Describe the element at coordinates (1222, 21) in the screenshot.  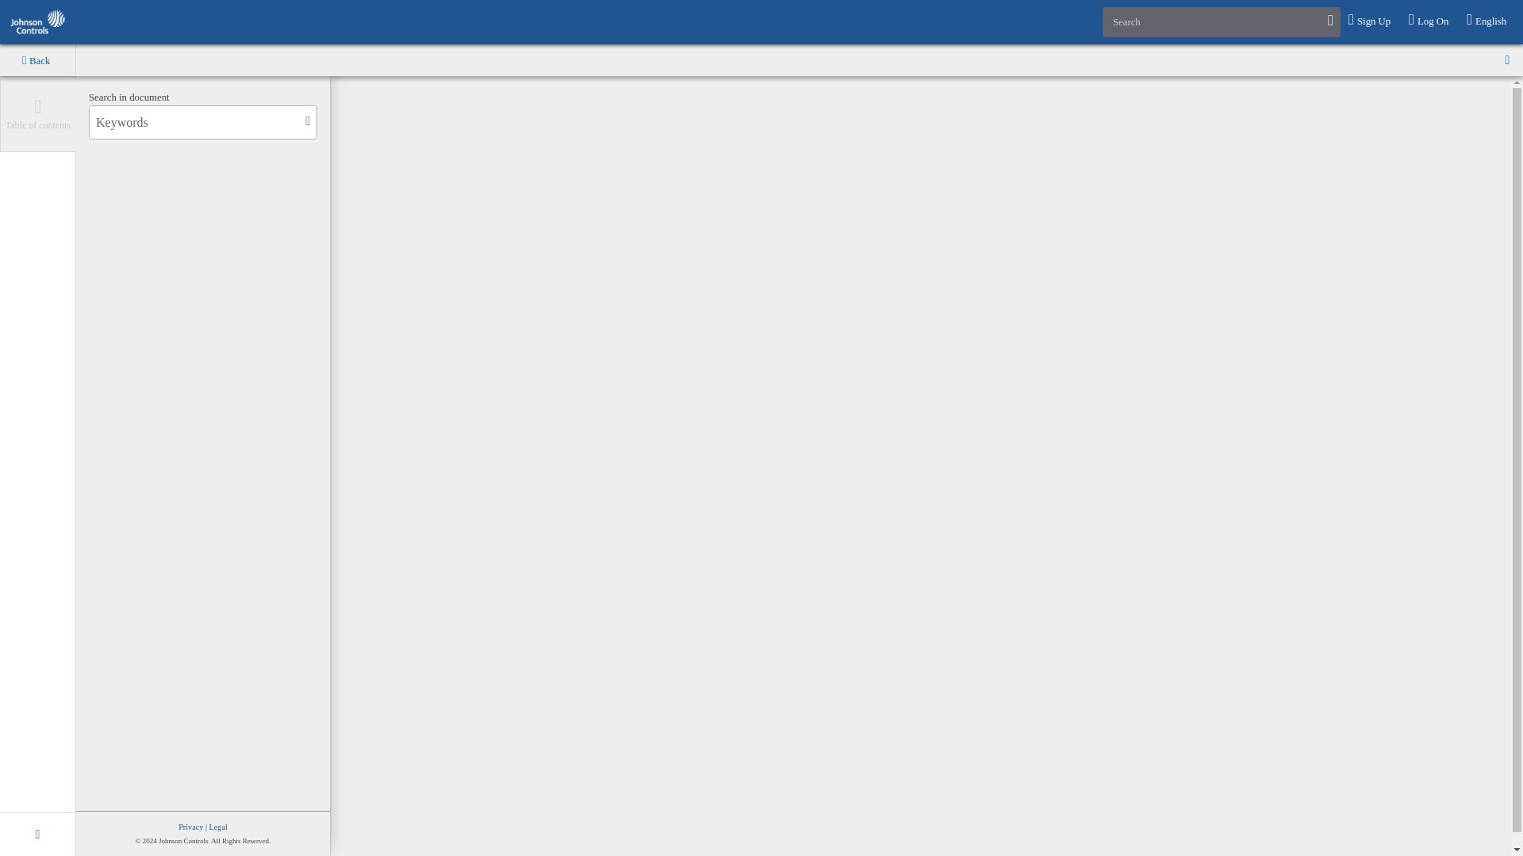
I see `Search` at that location.